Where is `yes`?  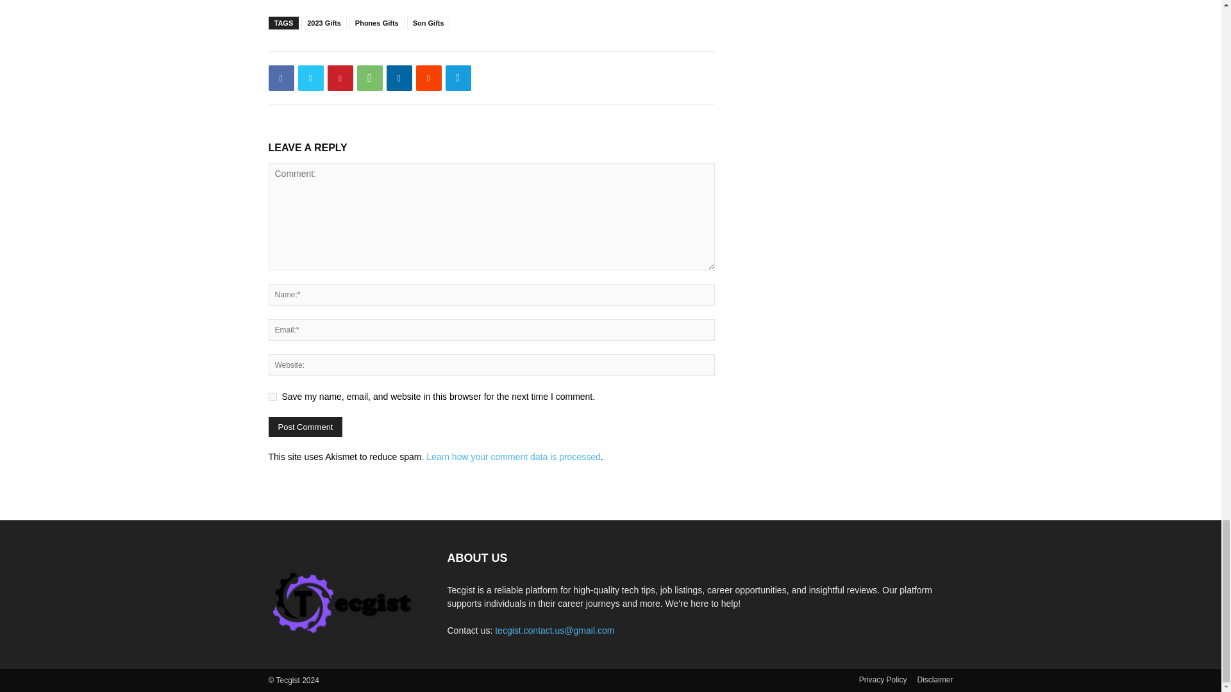 yes is located at coordinates (272, 397).